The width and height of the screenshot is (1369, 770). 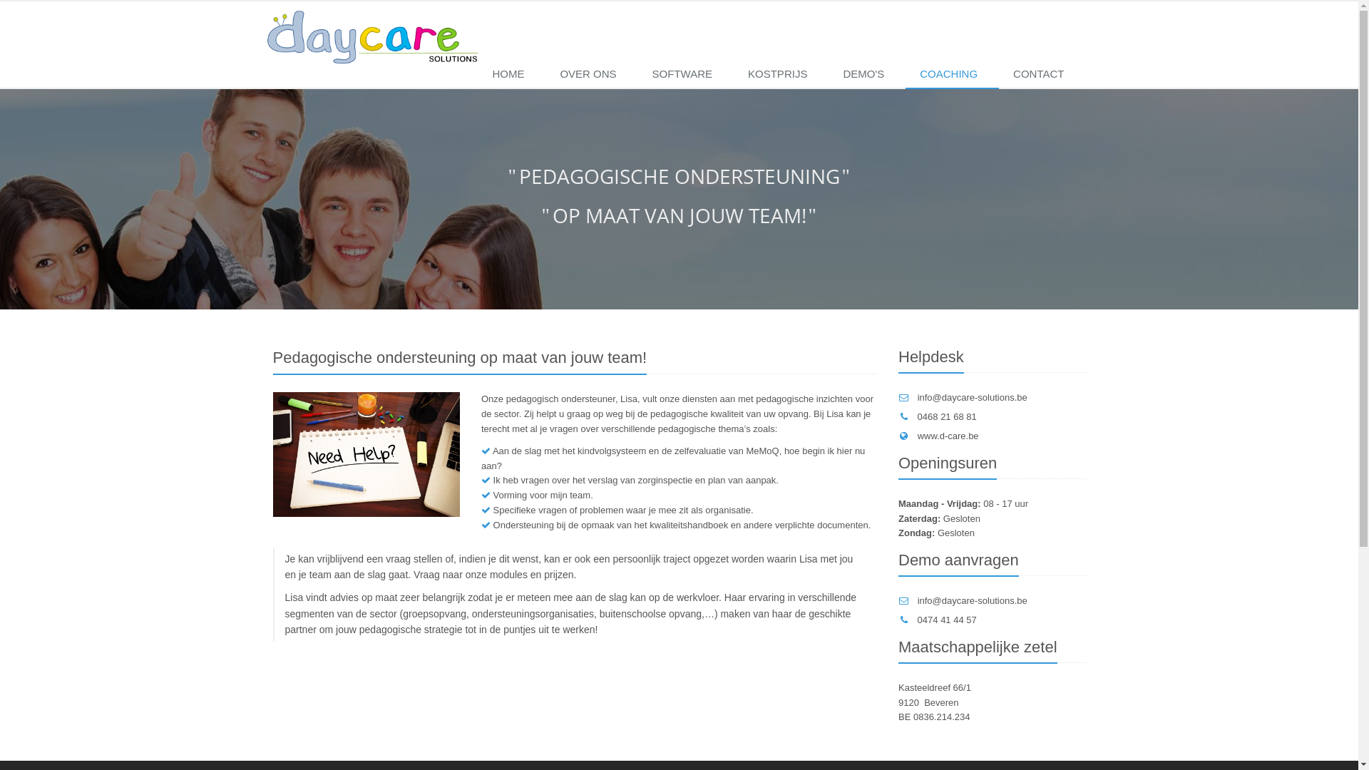 What do you see at coordinates (512, 75) in the screenshot?
I see `HOME` at bounding box center [512, 75].